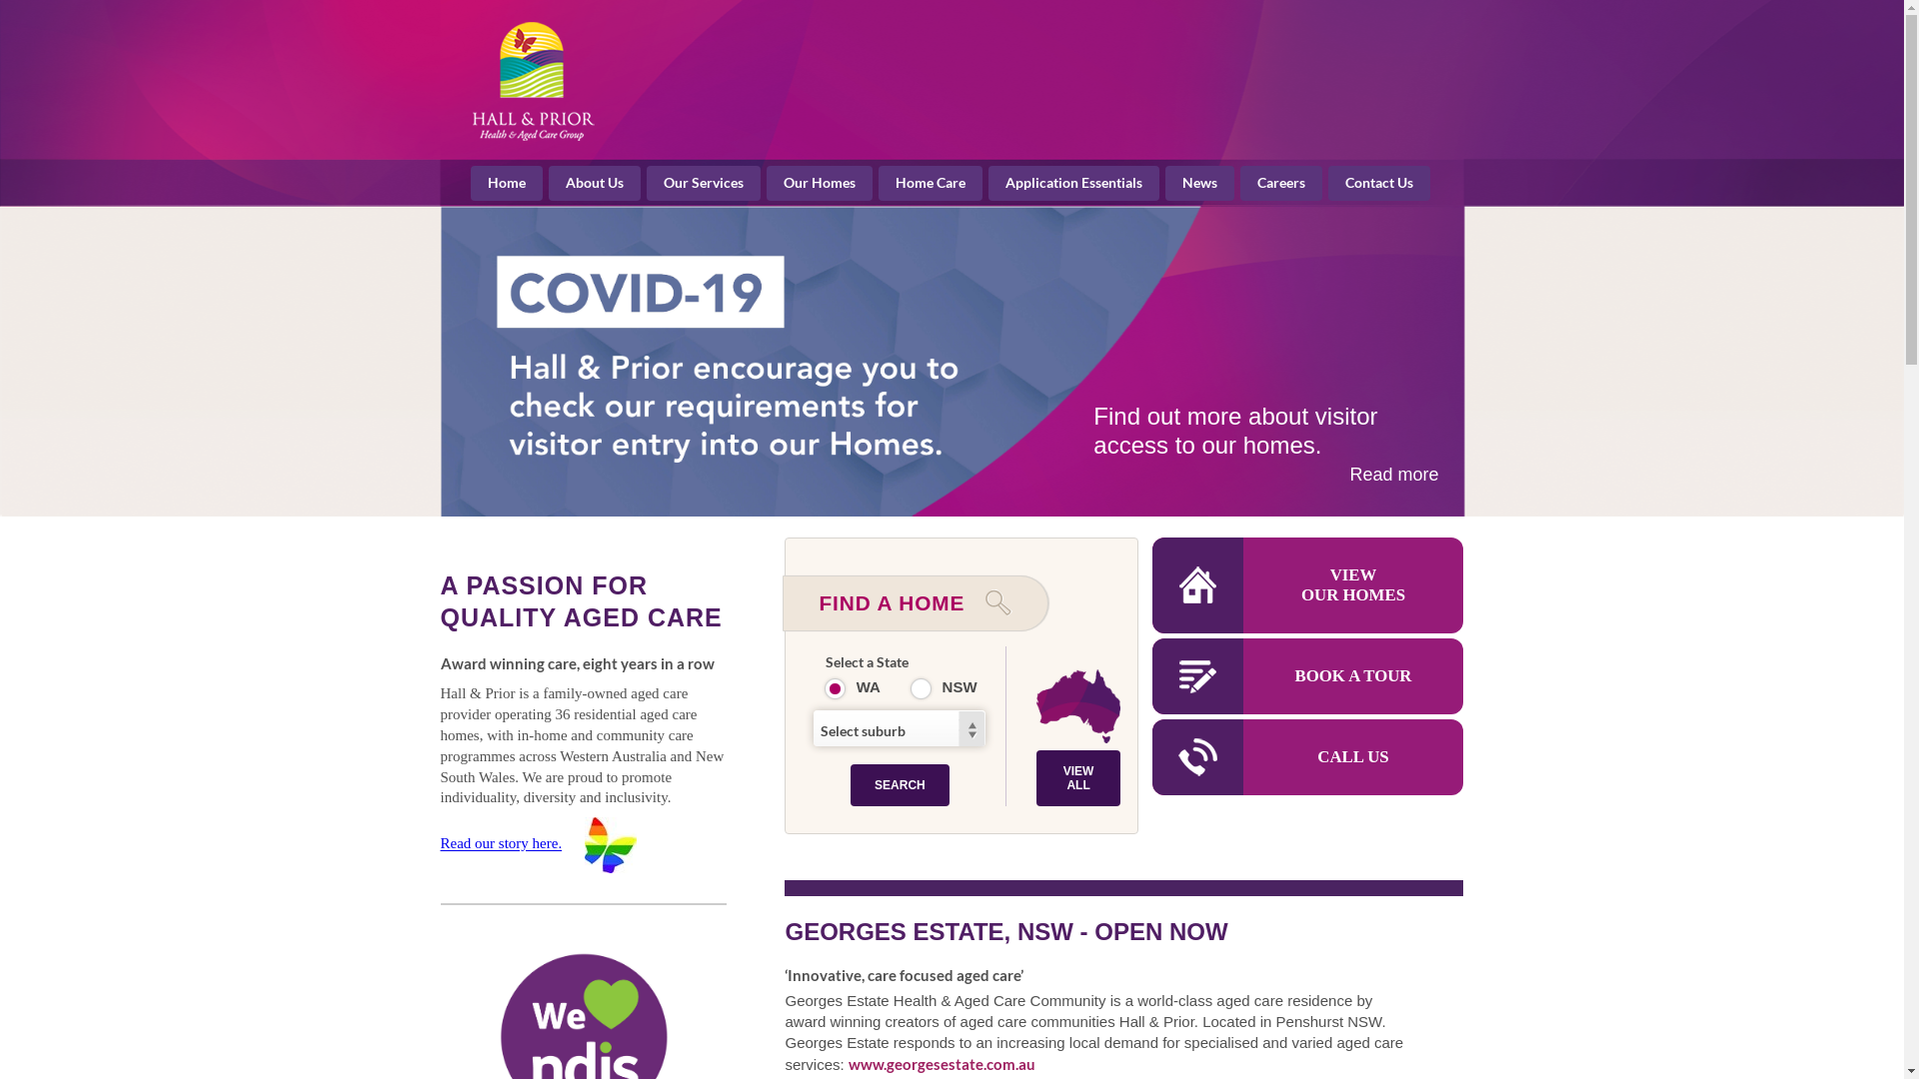 The width and height of the screenshot is (1919, 1079). I want to click on Application Essentials, so click(1073, 184).